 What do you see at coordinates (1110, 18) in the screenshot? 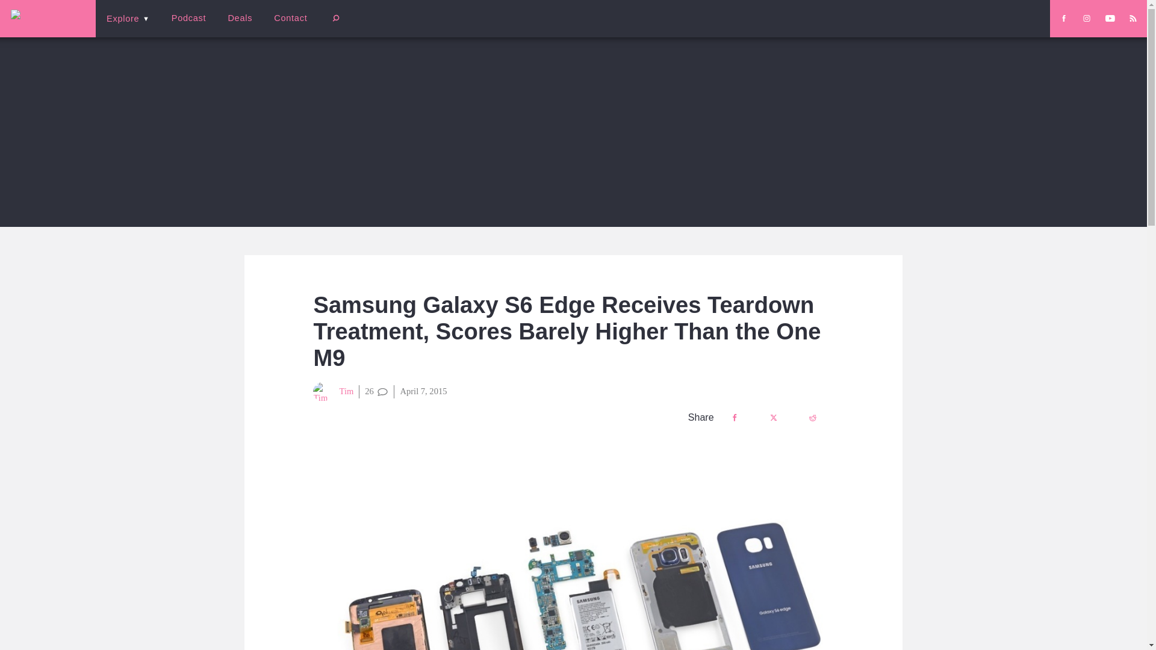
I see `Droid Life on YouTube` at bounding box center [1110, 18].